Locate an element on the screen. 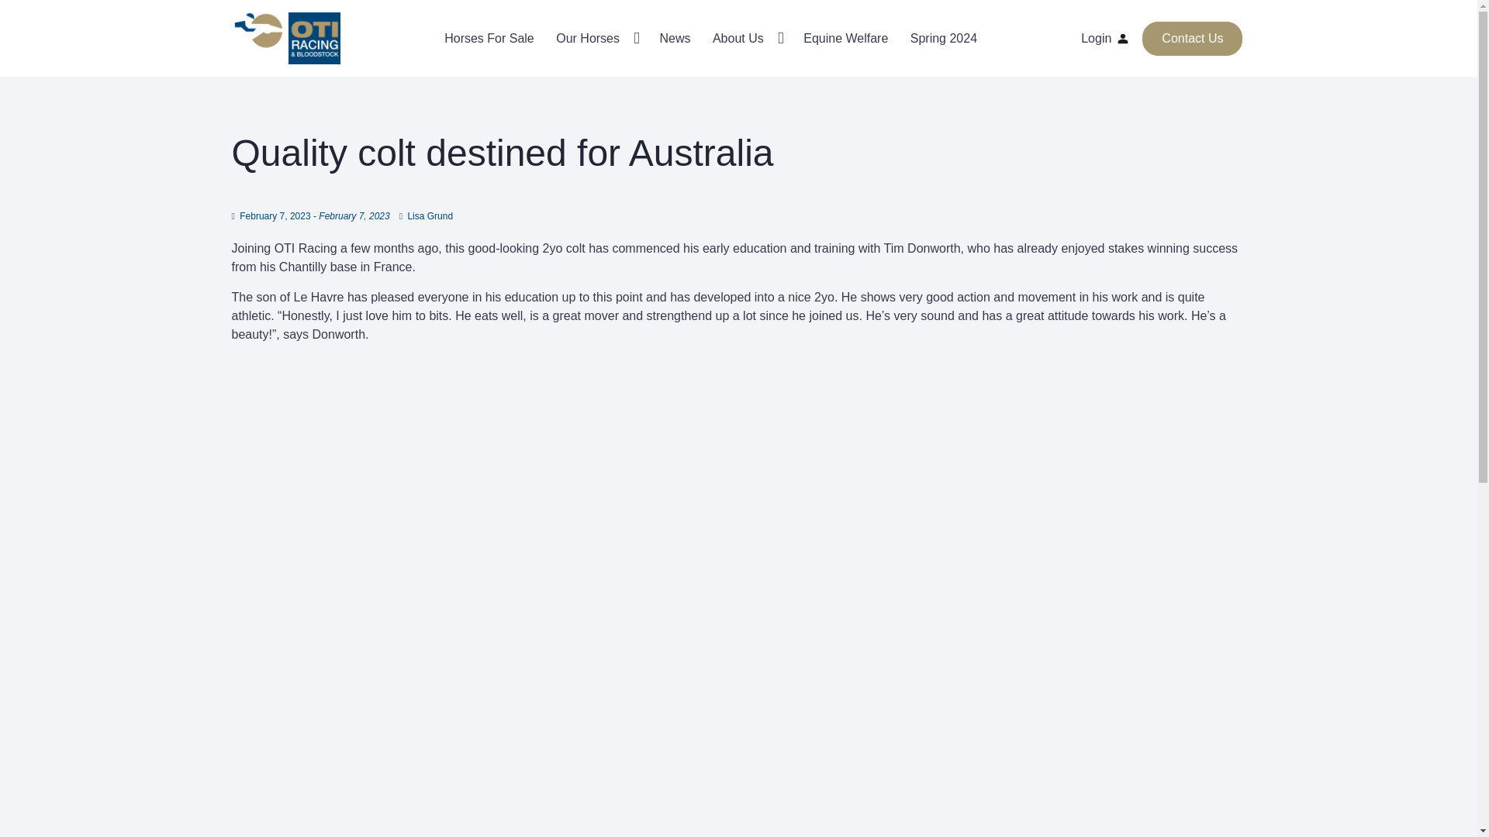  Login is located at coordinates (1105, 38).